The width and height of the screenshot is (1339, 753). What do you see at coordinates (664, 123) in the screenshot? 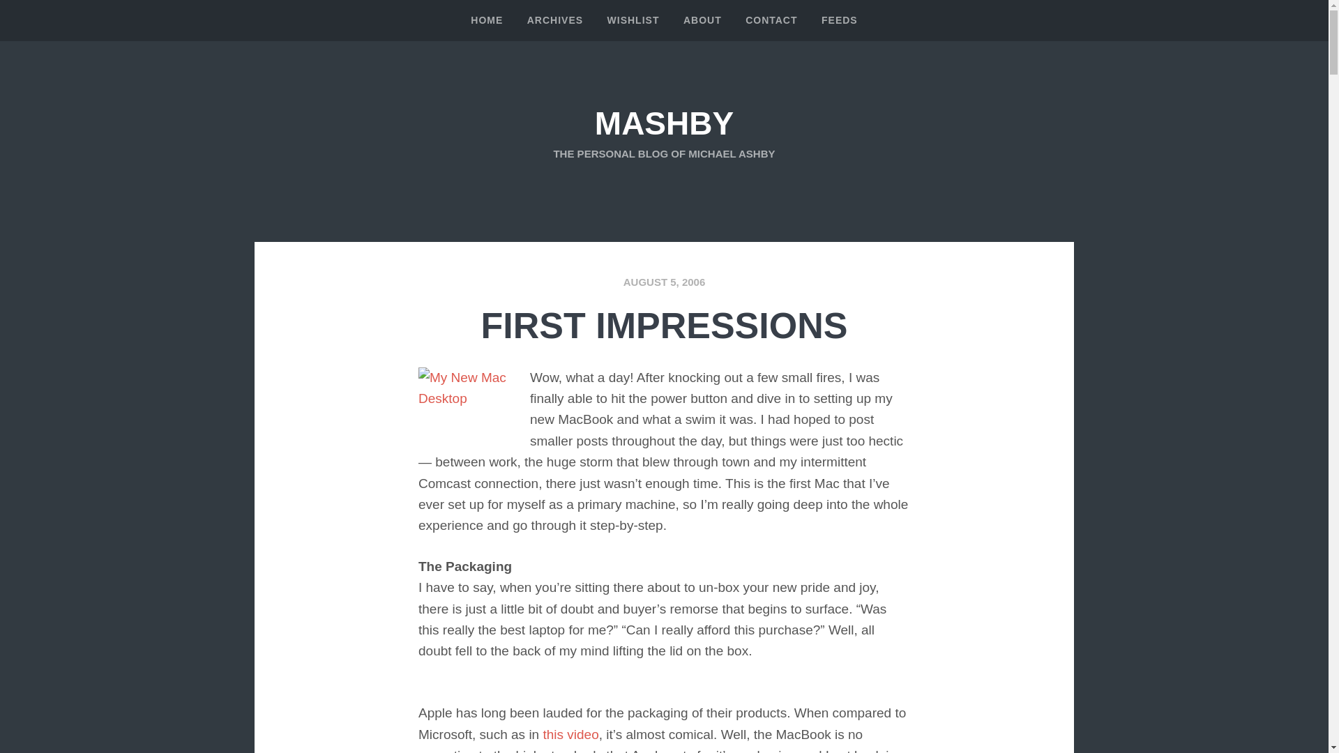
I see `MASHBY` at bounding box center [664, 123].